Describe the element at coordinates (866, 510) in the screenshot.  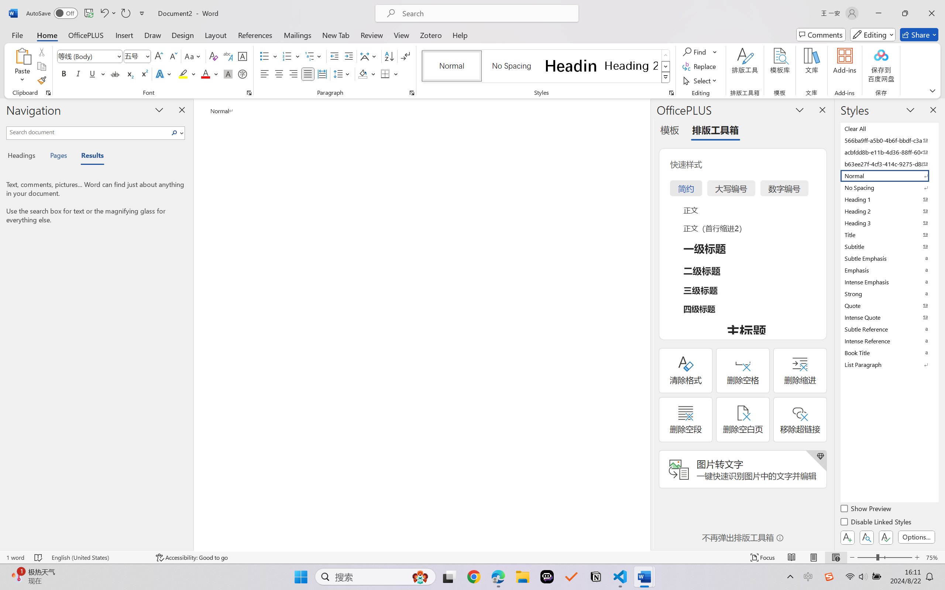
I see `Show Preview` at that location.